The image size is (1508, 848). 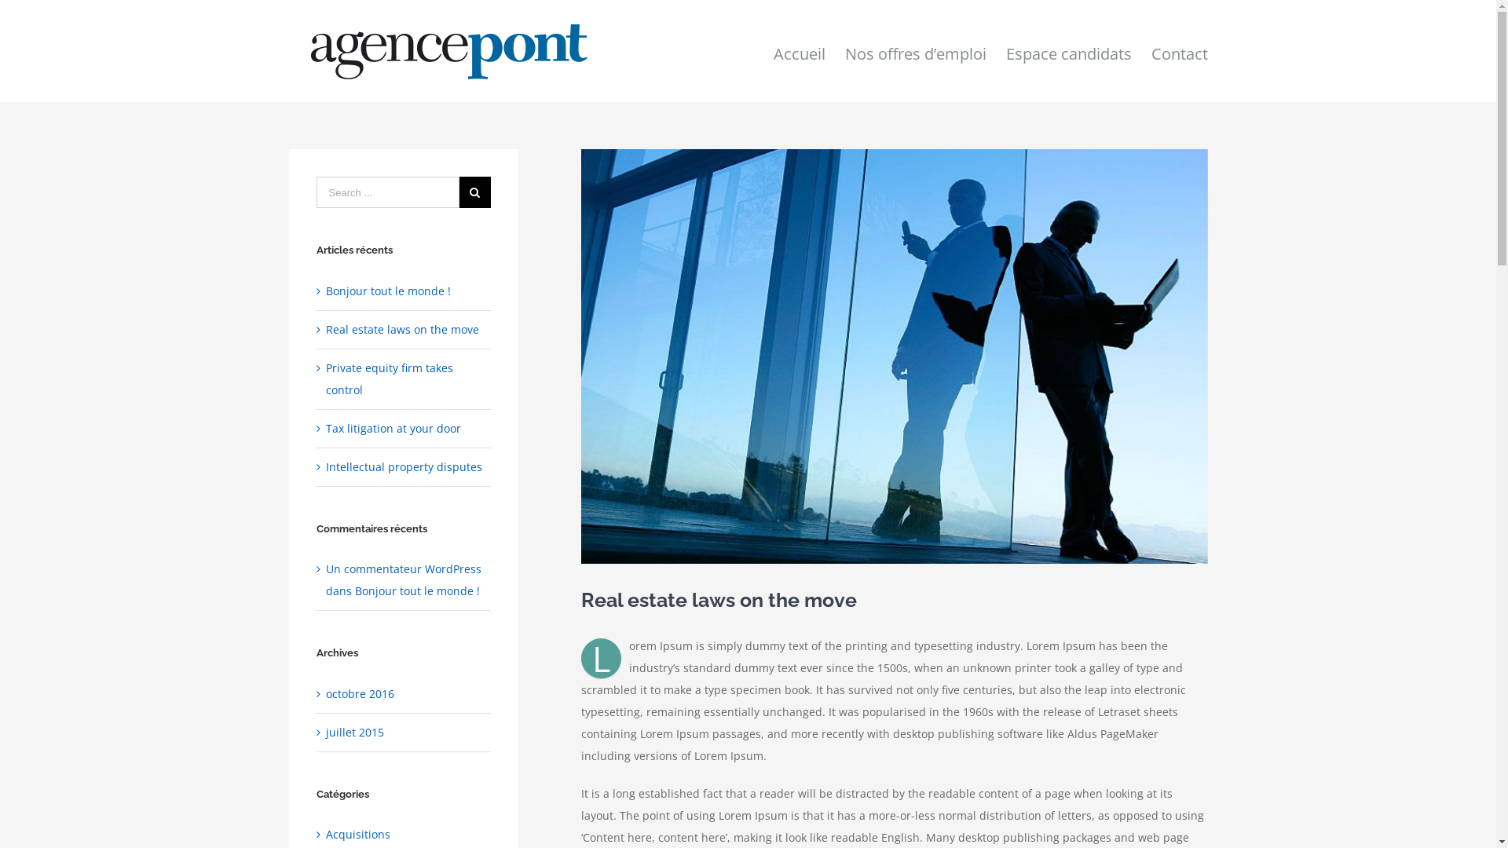 I want to click on Un commentateur WordPress, so click(x=404, y=568).